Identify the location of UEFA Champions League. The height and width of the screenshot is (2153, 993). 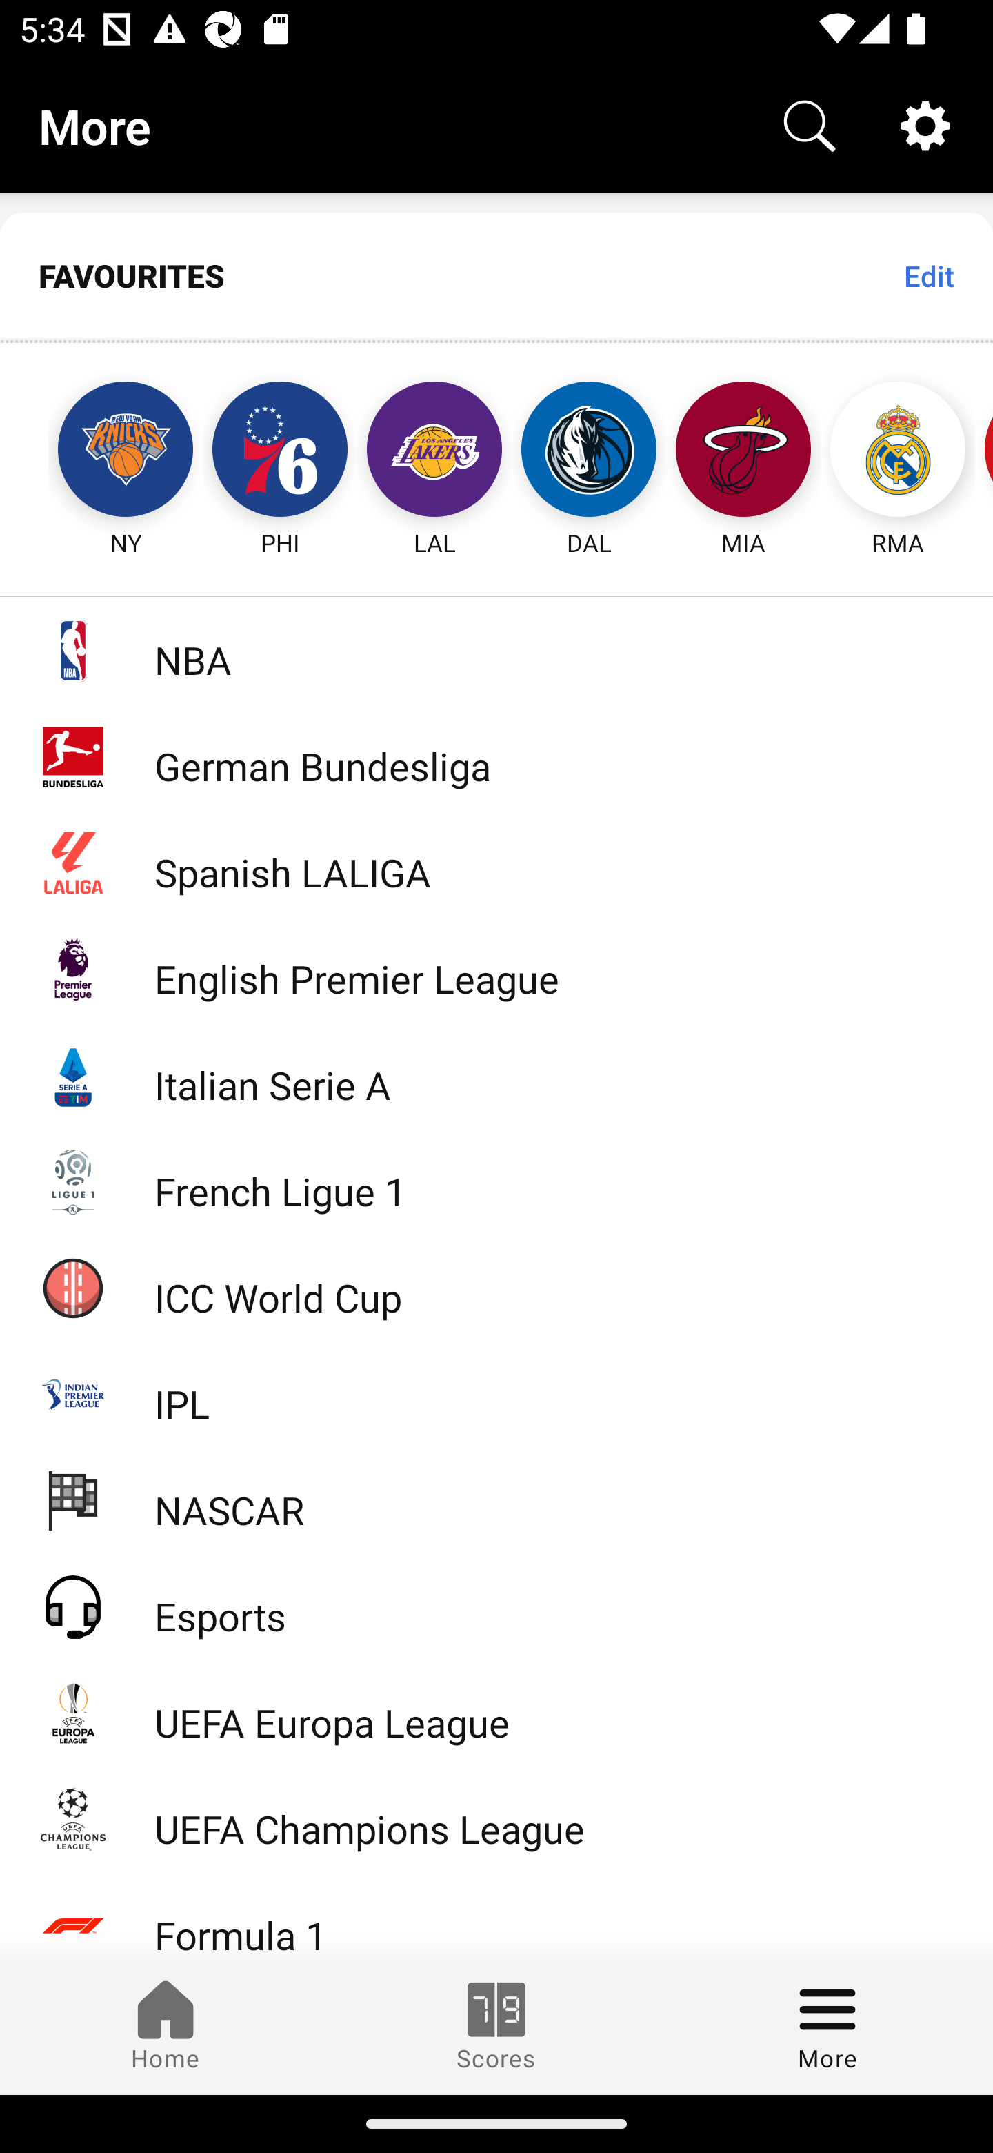
(496, 1819).